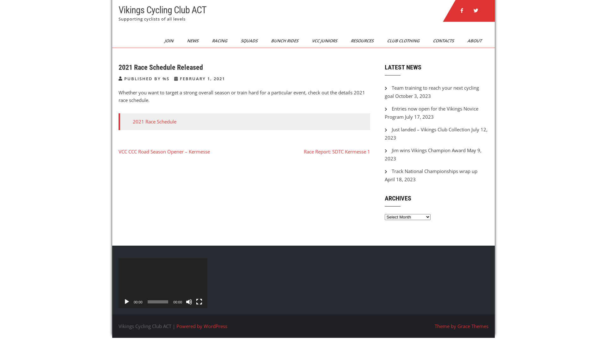  What do you see at coordinates (283, 41) in the screenshot?
I see `BUNCH RIDES` at bounding box center [283, 41].